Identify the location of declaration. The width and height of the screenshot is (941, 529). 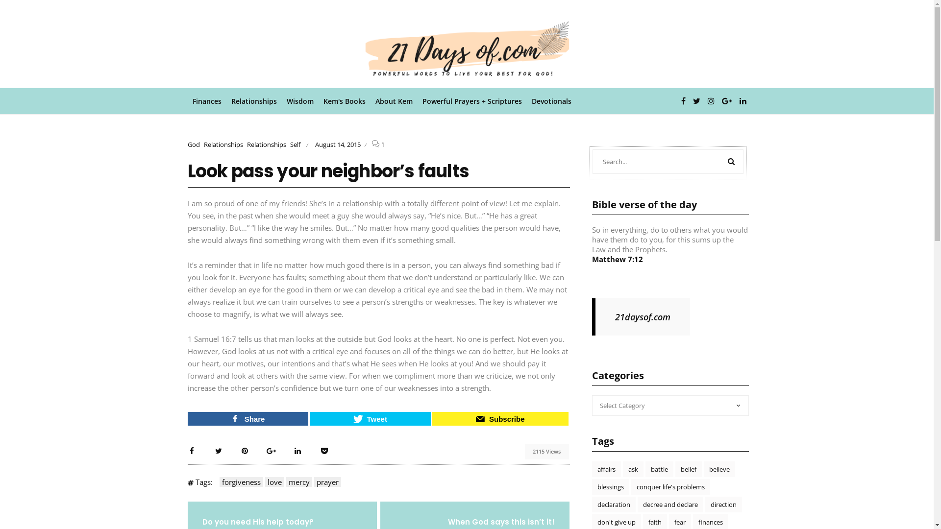
(614, 505).